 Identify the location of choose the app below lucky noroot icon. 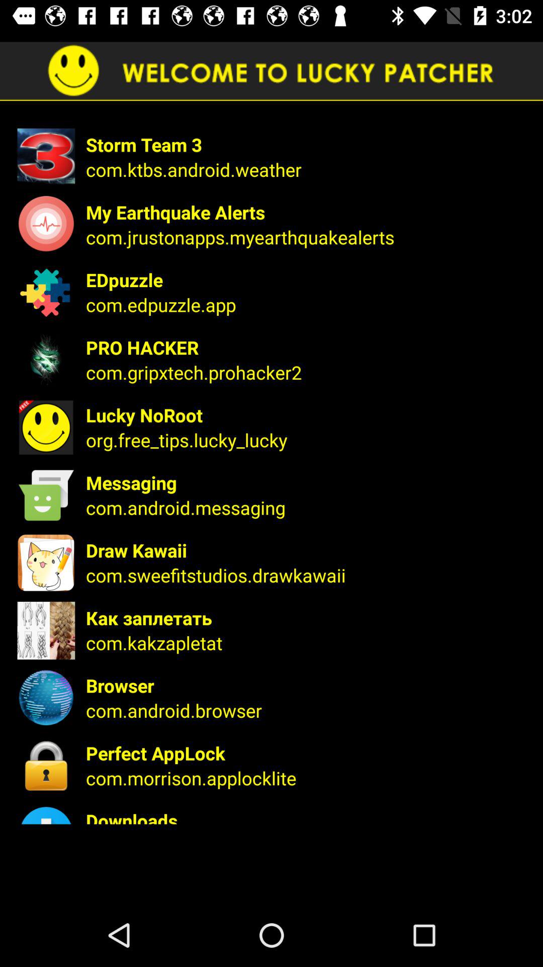
(308, 440).